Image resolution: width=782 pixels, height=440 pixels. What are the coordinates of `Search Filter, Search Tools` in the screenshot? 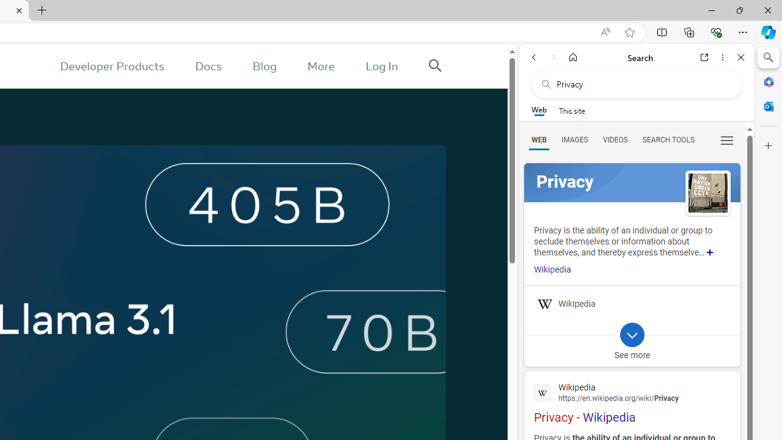 It's located at (668, 139).